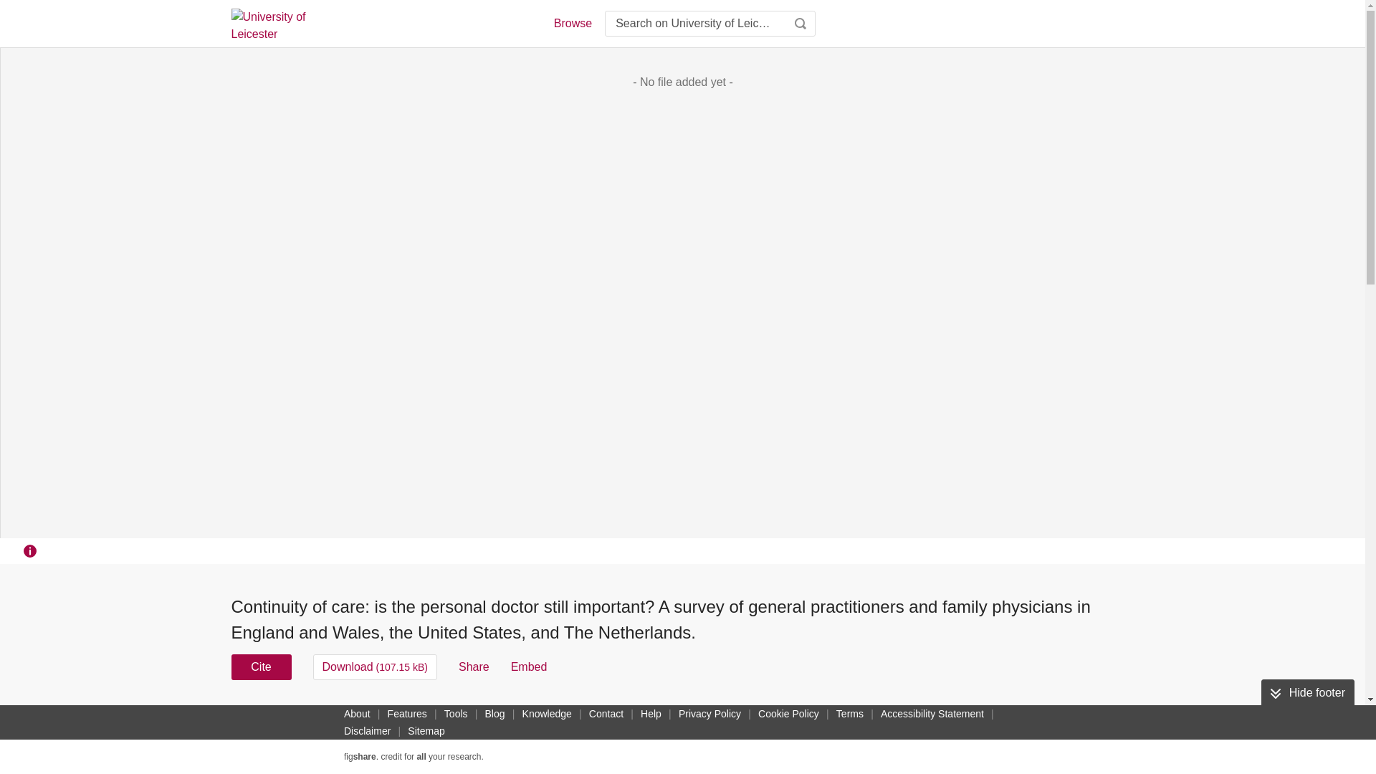 The width and height of the screenshot is (1376, 774). What do you see at coordinates (407, 713) in the screenshot?
I see `Features` at bounding box center [407, 713].